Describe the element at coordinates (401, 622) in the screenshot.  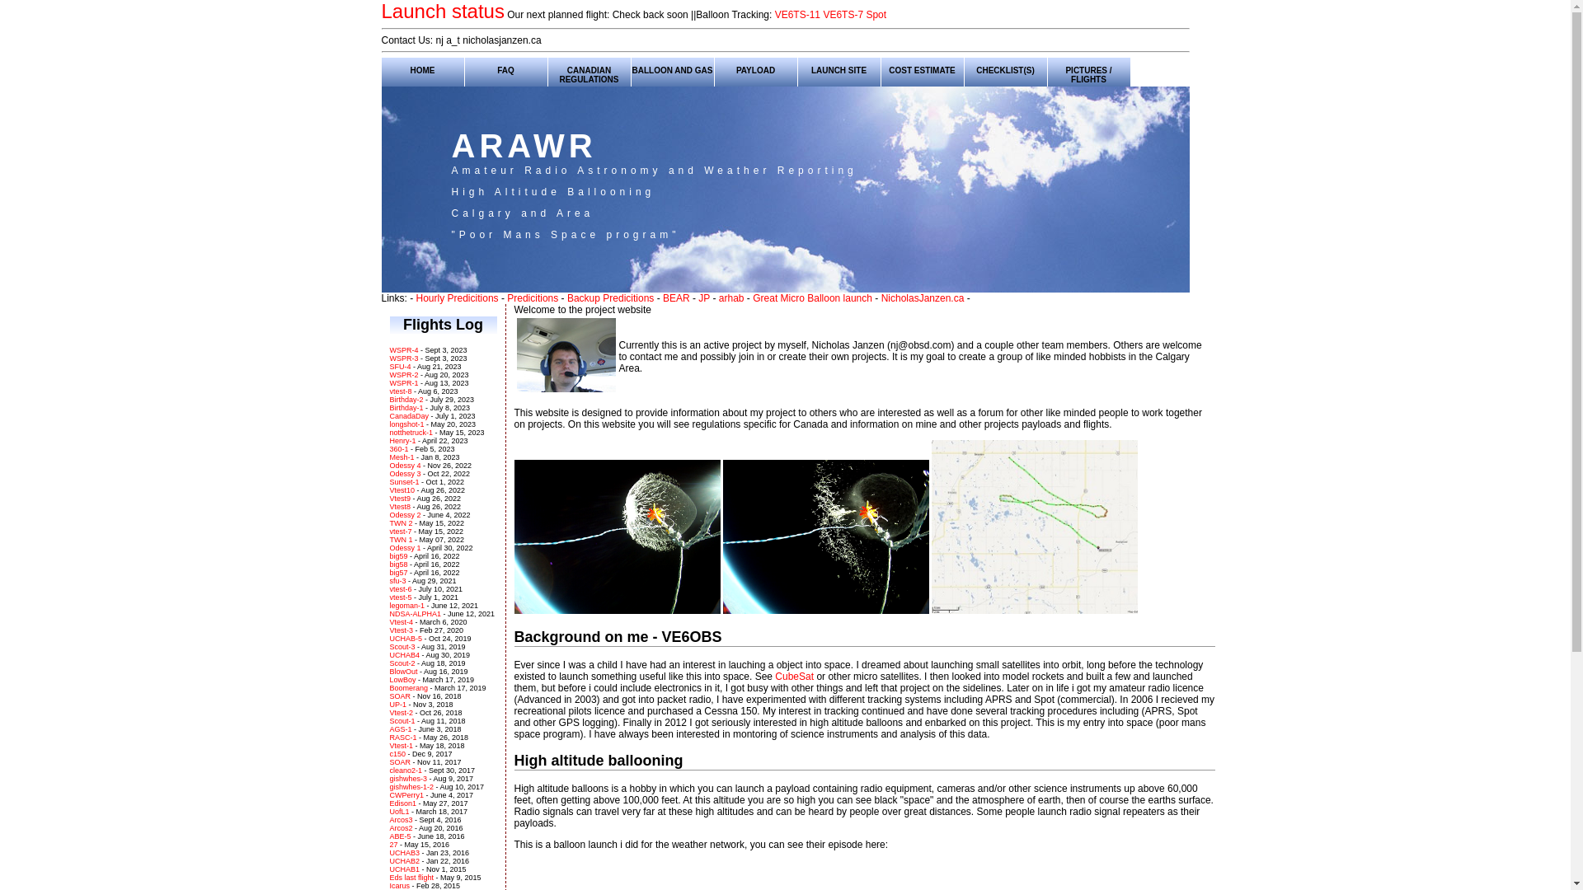
I see `Vtest-4` at that location.